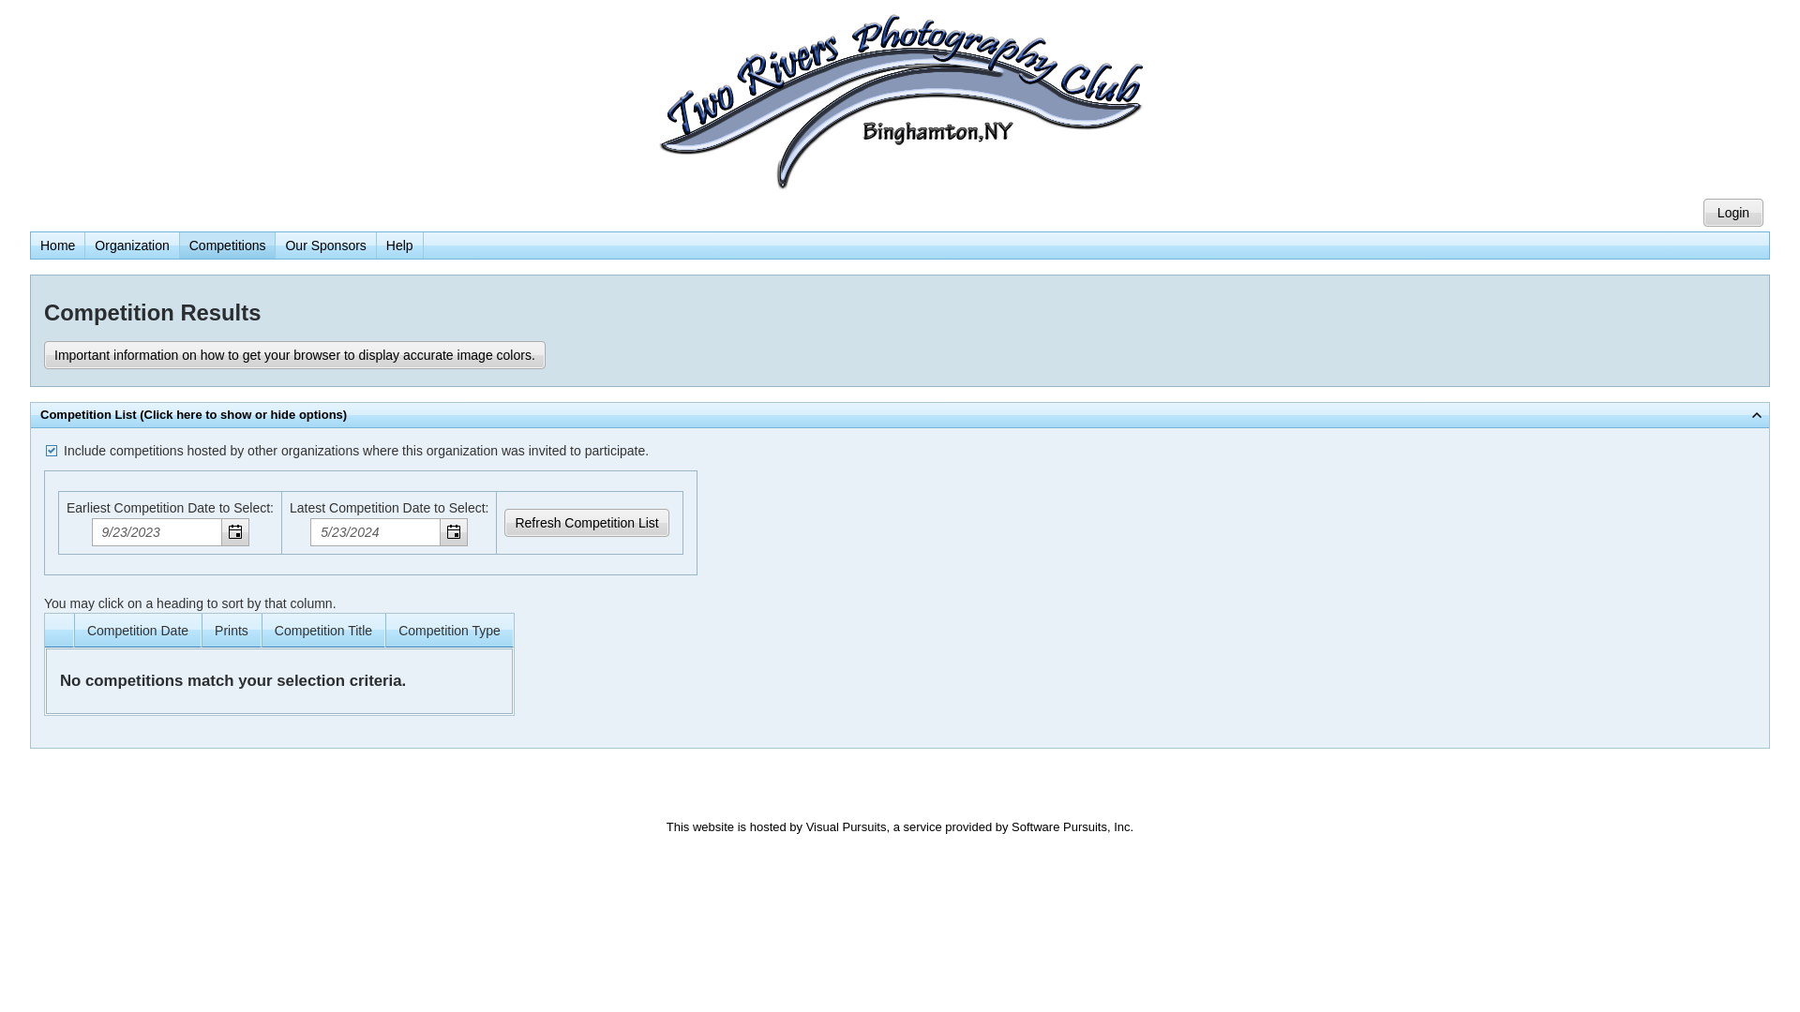  I want to click on Open the calendar popup., so click(234, 532).